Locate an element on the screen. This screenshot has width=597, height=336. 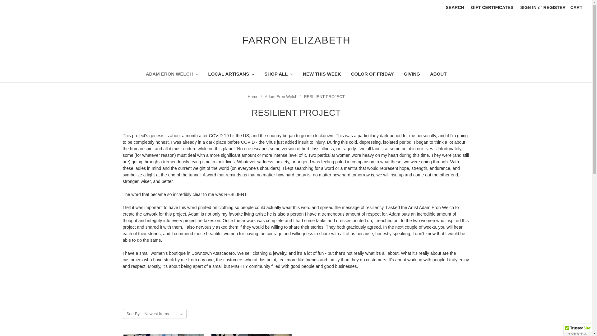
REGISTER is located at coordinates (555, 7).